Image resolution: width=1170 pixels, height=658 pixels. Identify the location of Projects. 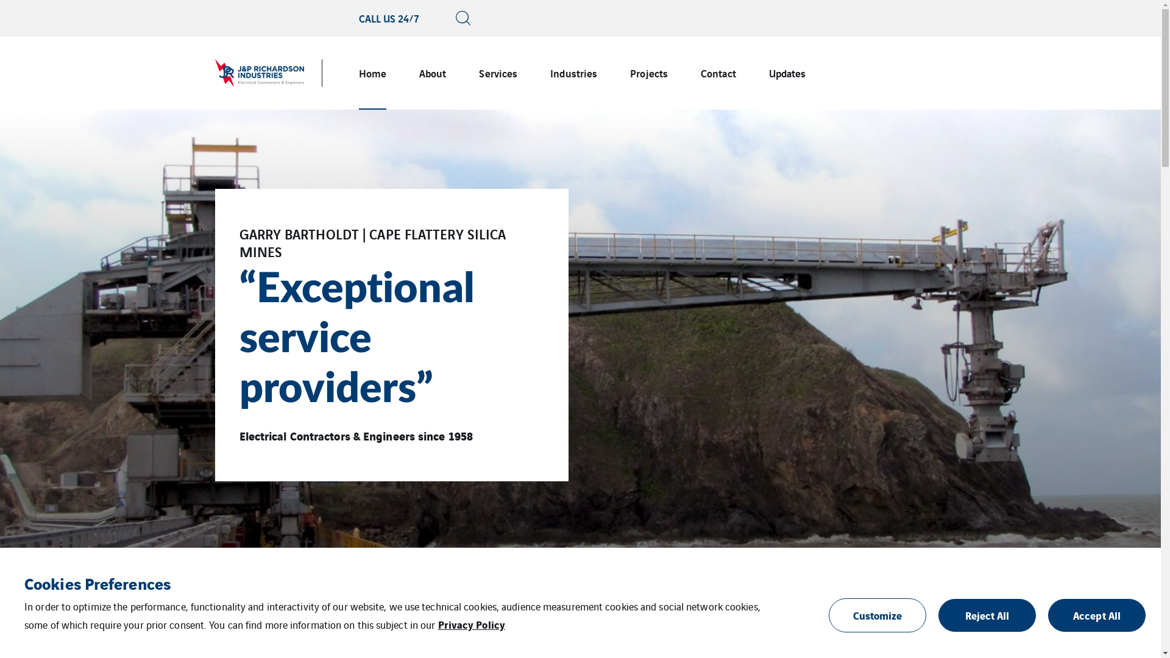
(649, 73).